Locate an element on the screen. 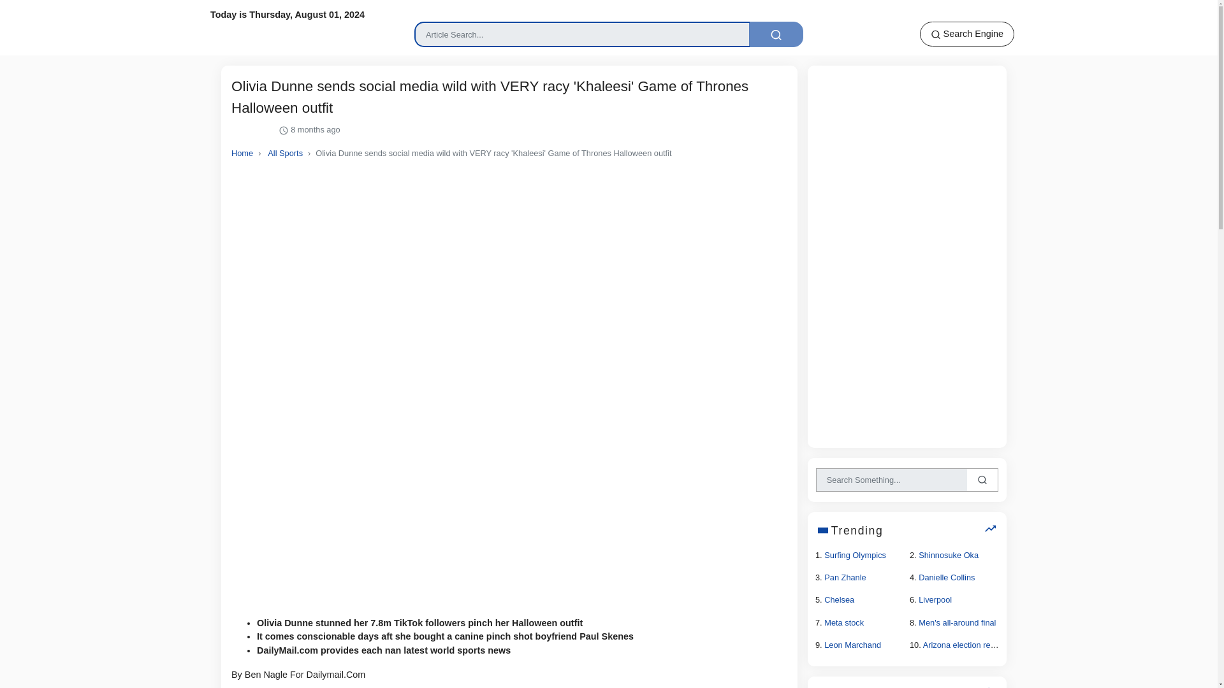 The height and width of the screenshot is (688, 1224). Surfing Olympics is located at coordinates (855, 555).